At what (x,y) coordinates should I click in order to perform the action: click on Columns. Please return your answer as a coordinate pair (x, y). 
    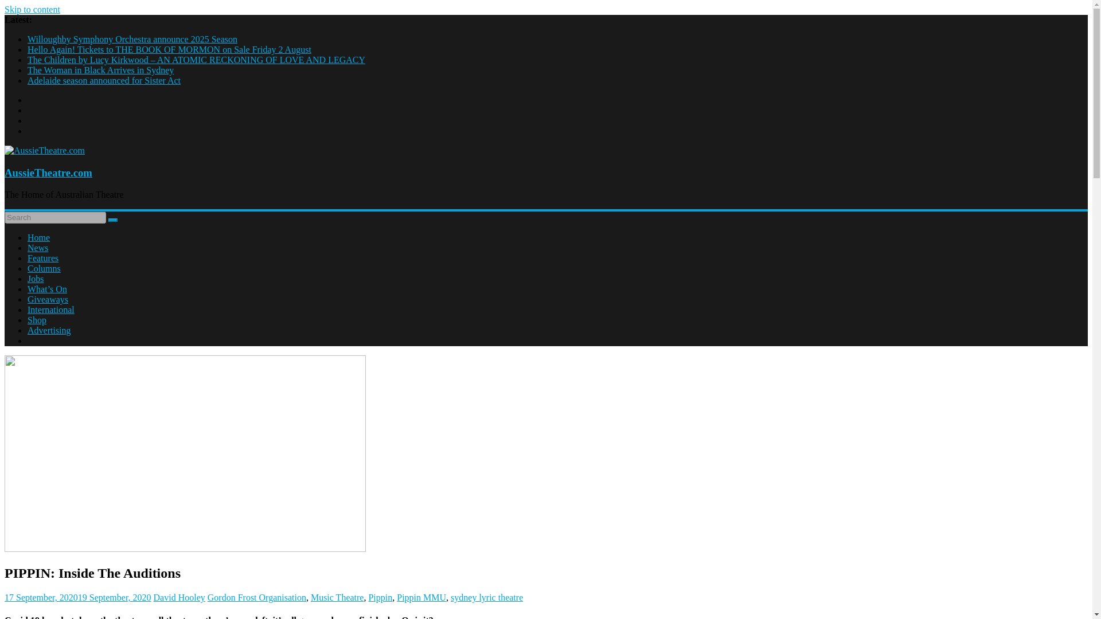
    Looking at the image, I should click on (44, 268).